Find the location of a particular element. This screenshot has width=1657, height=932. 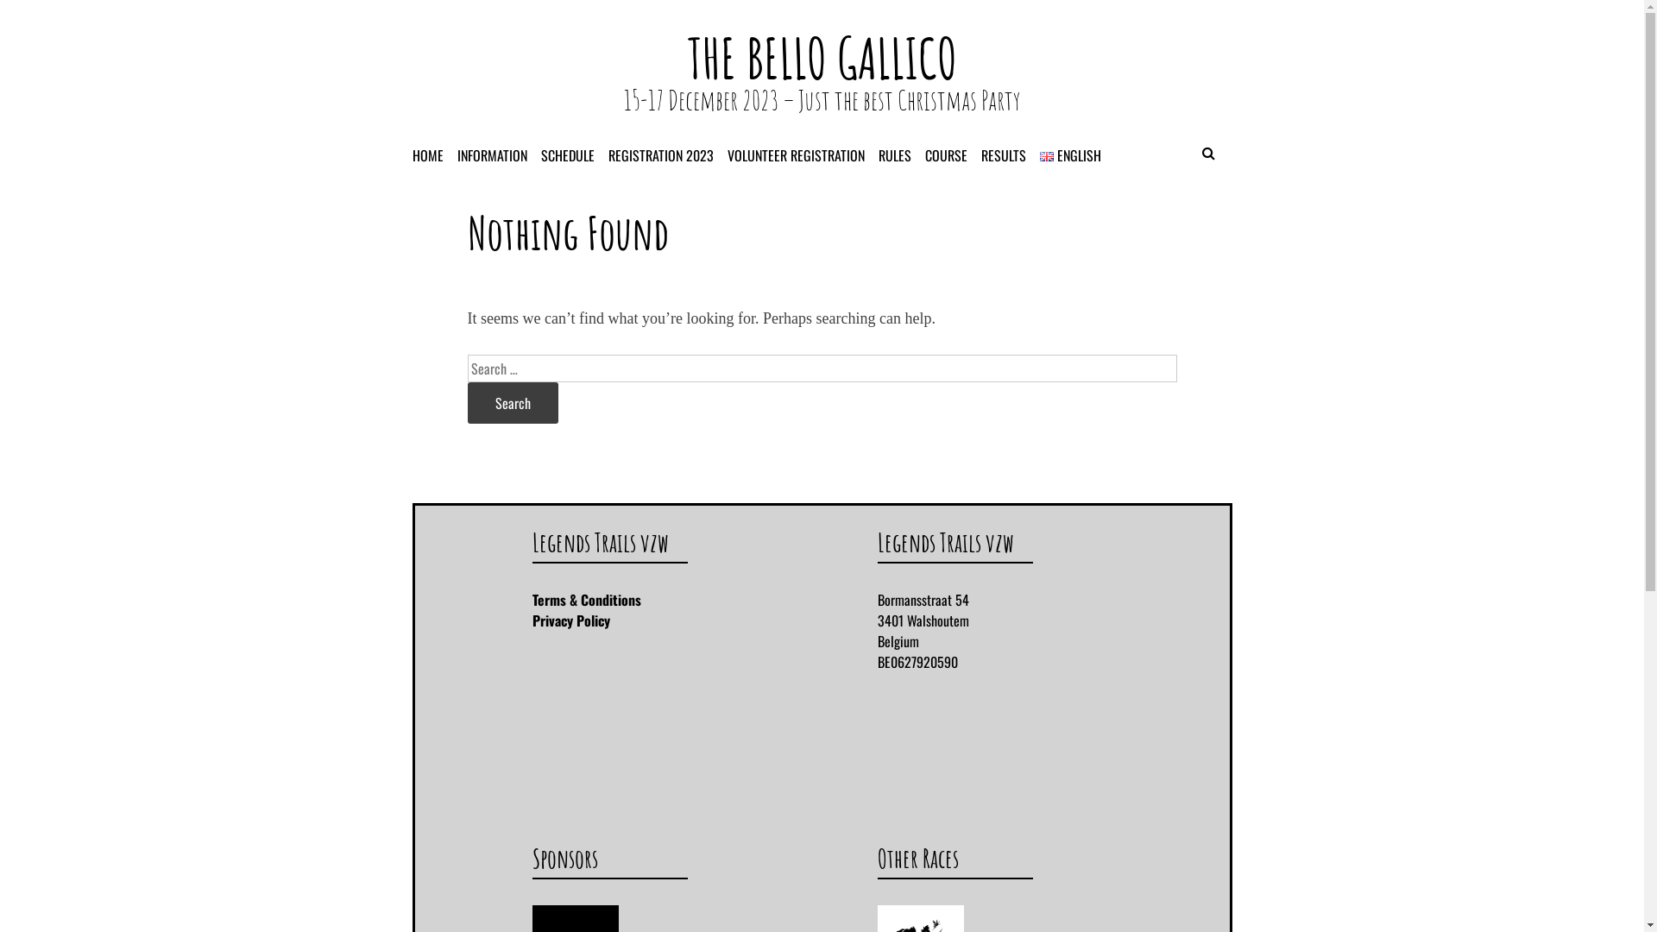

Terms & Conditions is located at coordinates (586, 600).